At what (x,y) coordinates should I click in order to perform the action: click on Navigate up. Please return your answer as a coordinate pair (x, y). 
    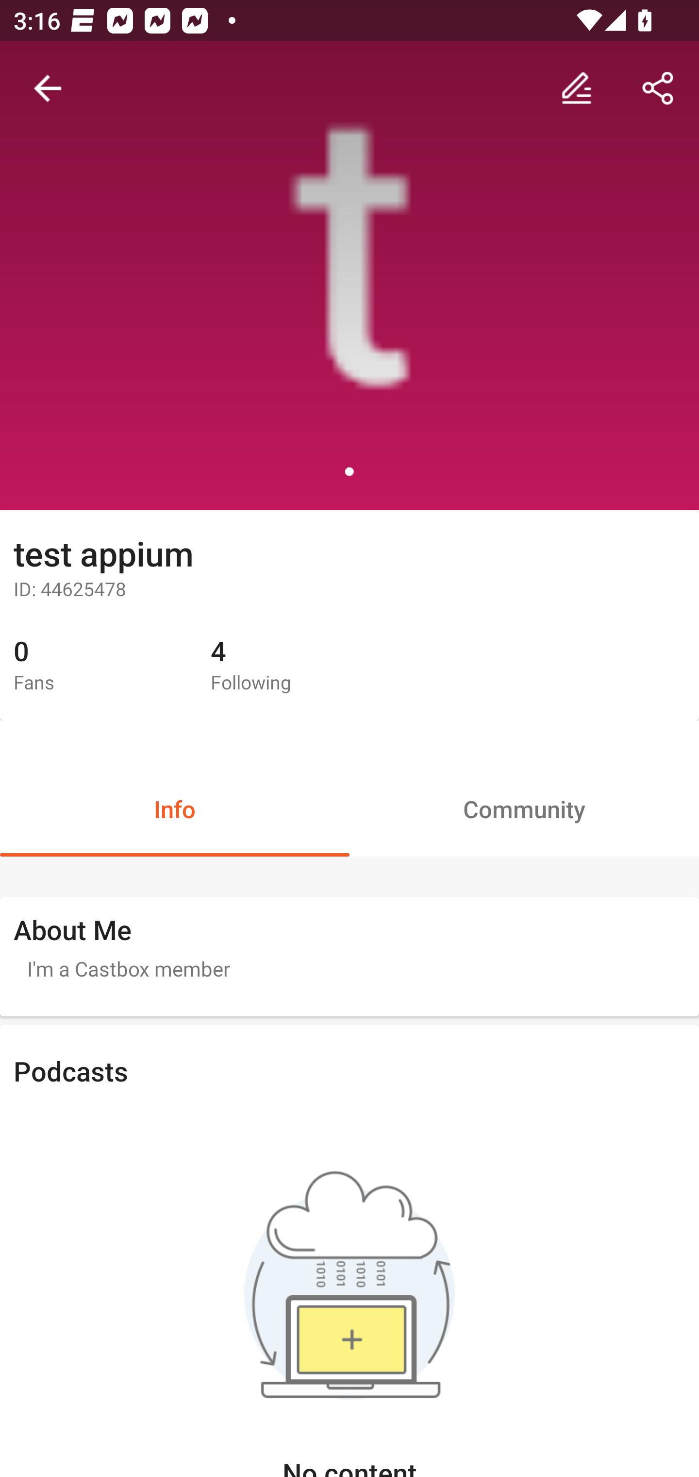
    Looking at the image, I should click on (48, 88).